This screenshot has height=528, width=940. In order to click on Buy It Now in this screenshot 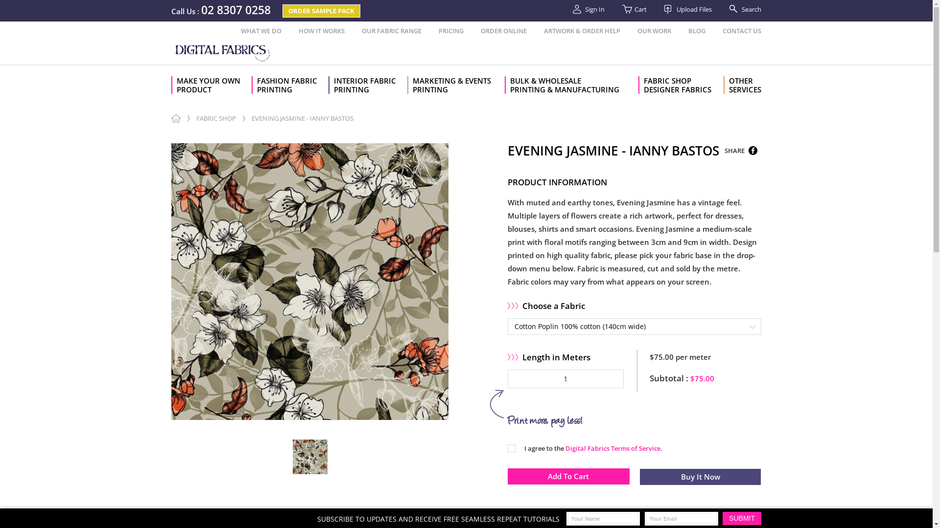, I will do `click(700, 477)`.